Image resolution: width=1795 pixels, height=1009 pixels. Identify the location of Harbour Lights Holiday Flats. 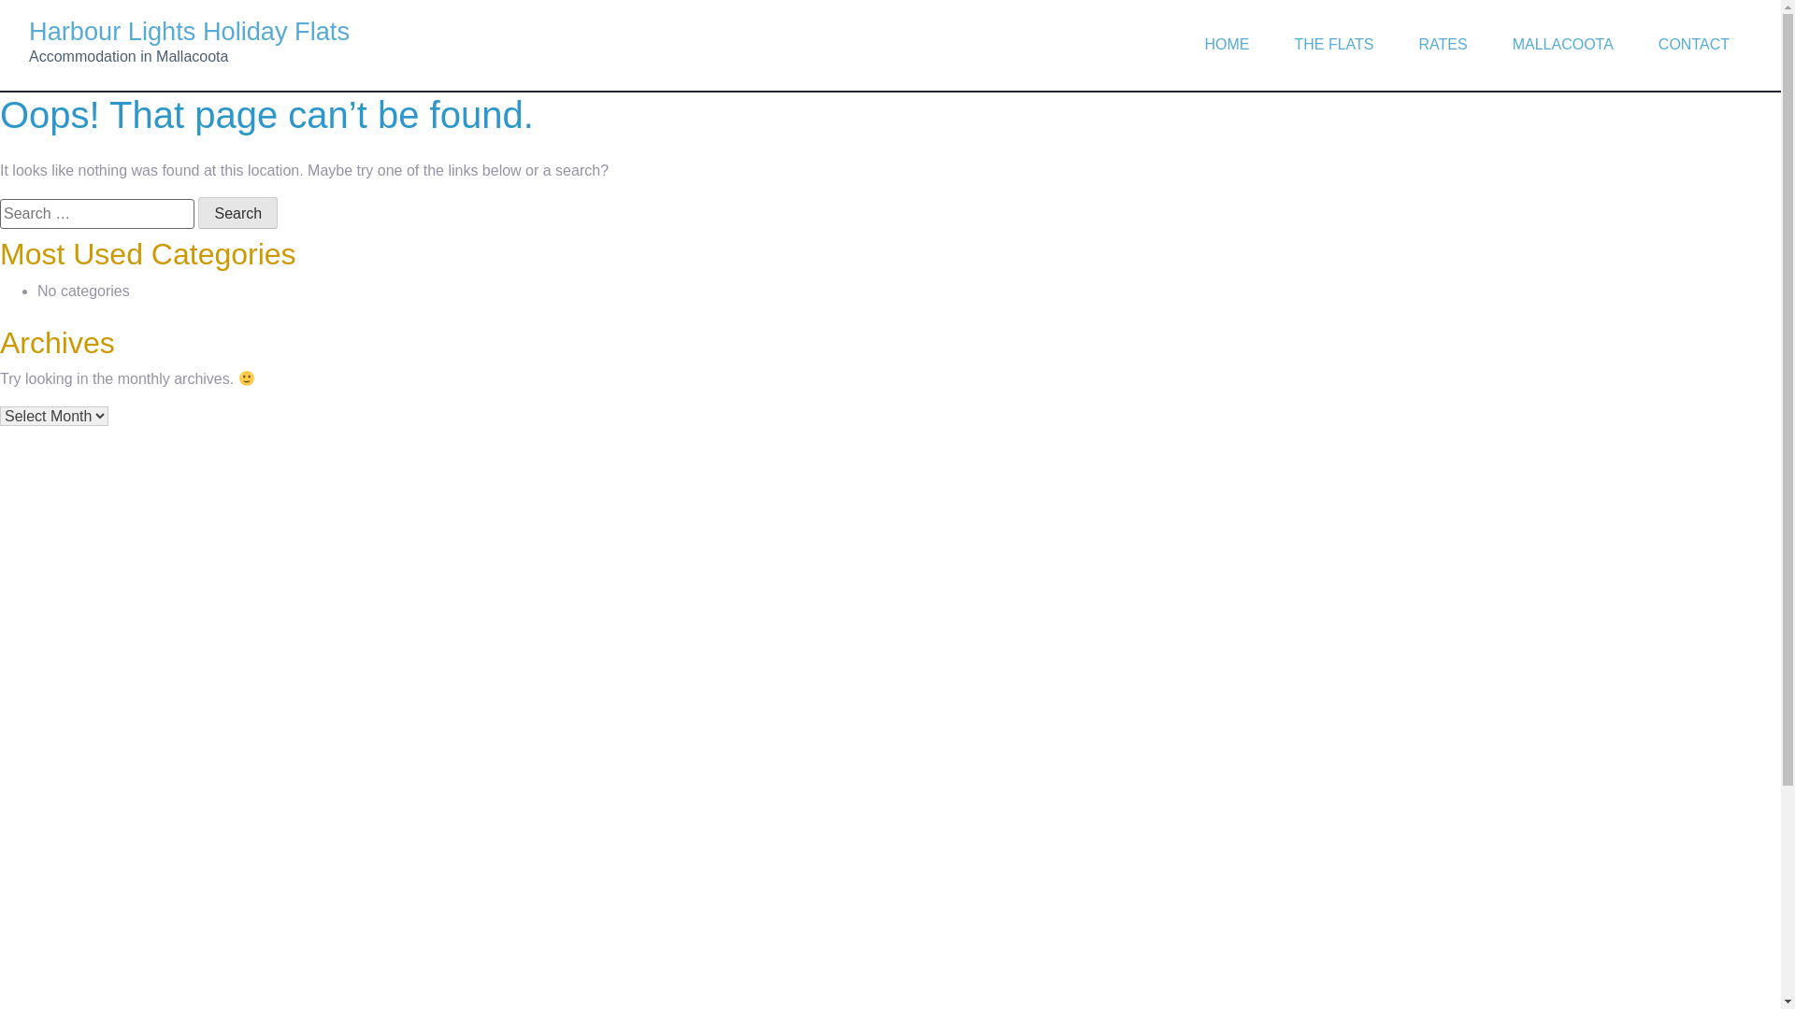
(189, 32).